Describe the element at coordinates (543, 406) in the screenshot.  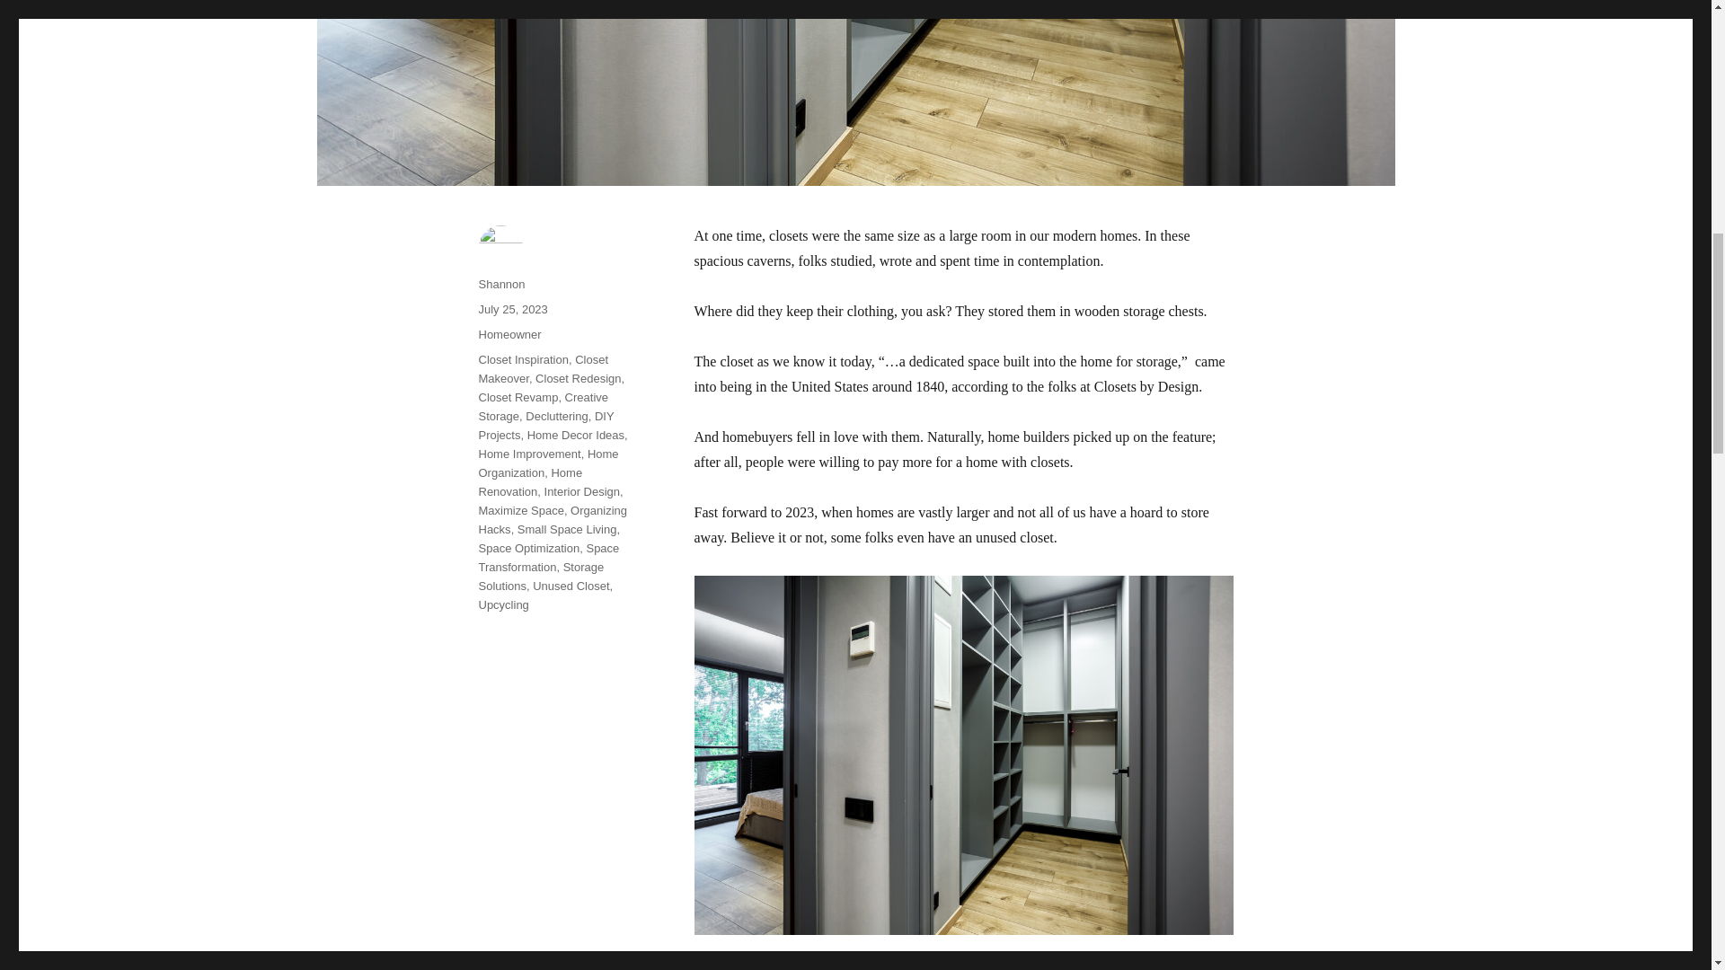
I see `Creative Storage` at that location.